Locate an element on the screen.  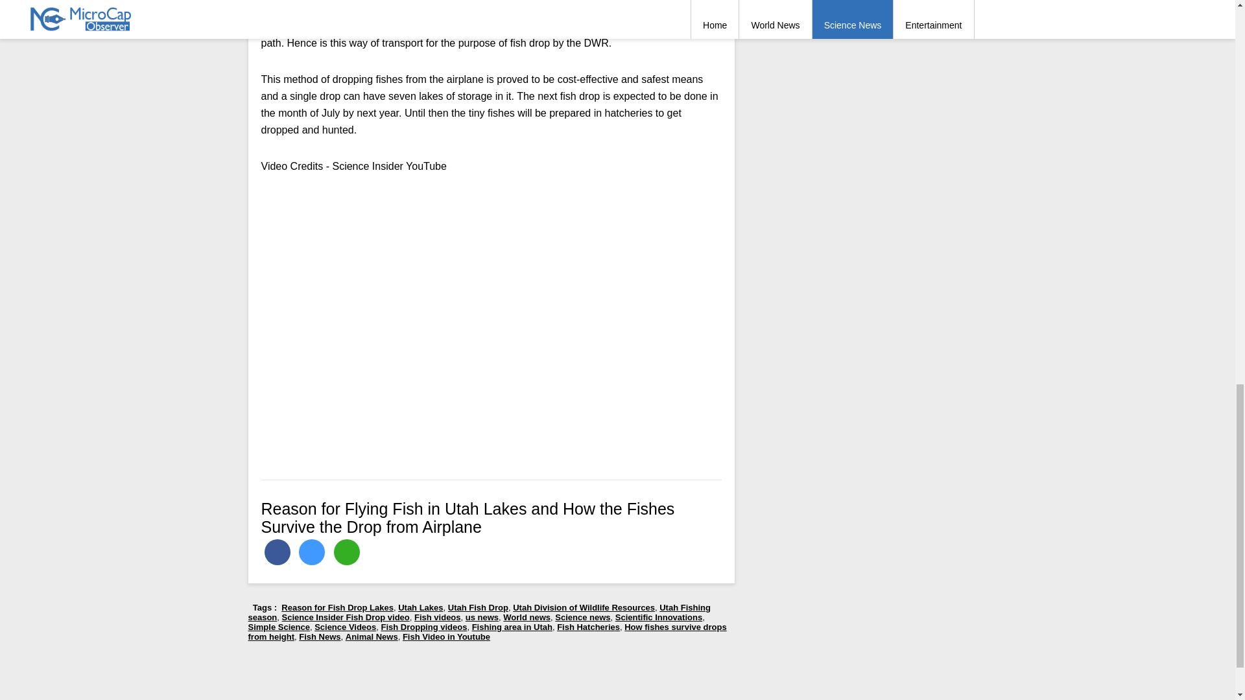
us news is located at coordinates (482, 617).